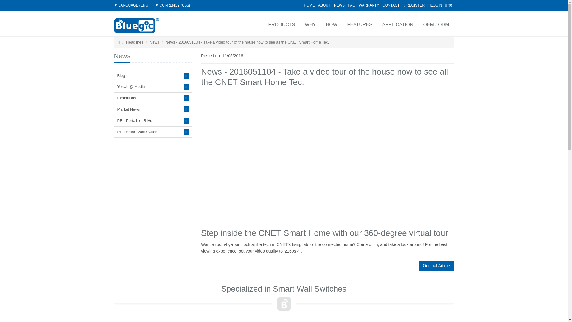 Image resolution: width=572 pixels, height=322 pixels. Describe the element at coordinates (391, 5) in the screenshot. I see `CONTACT` at that location.